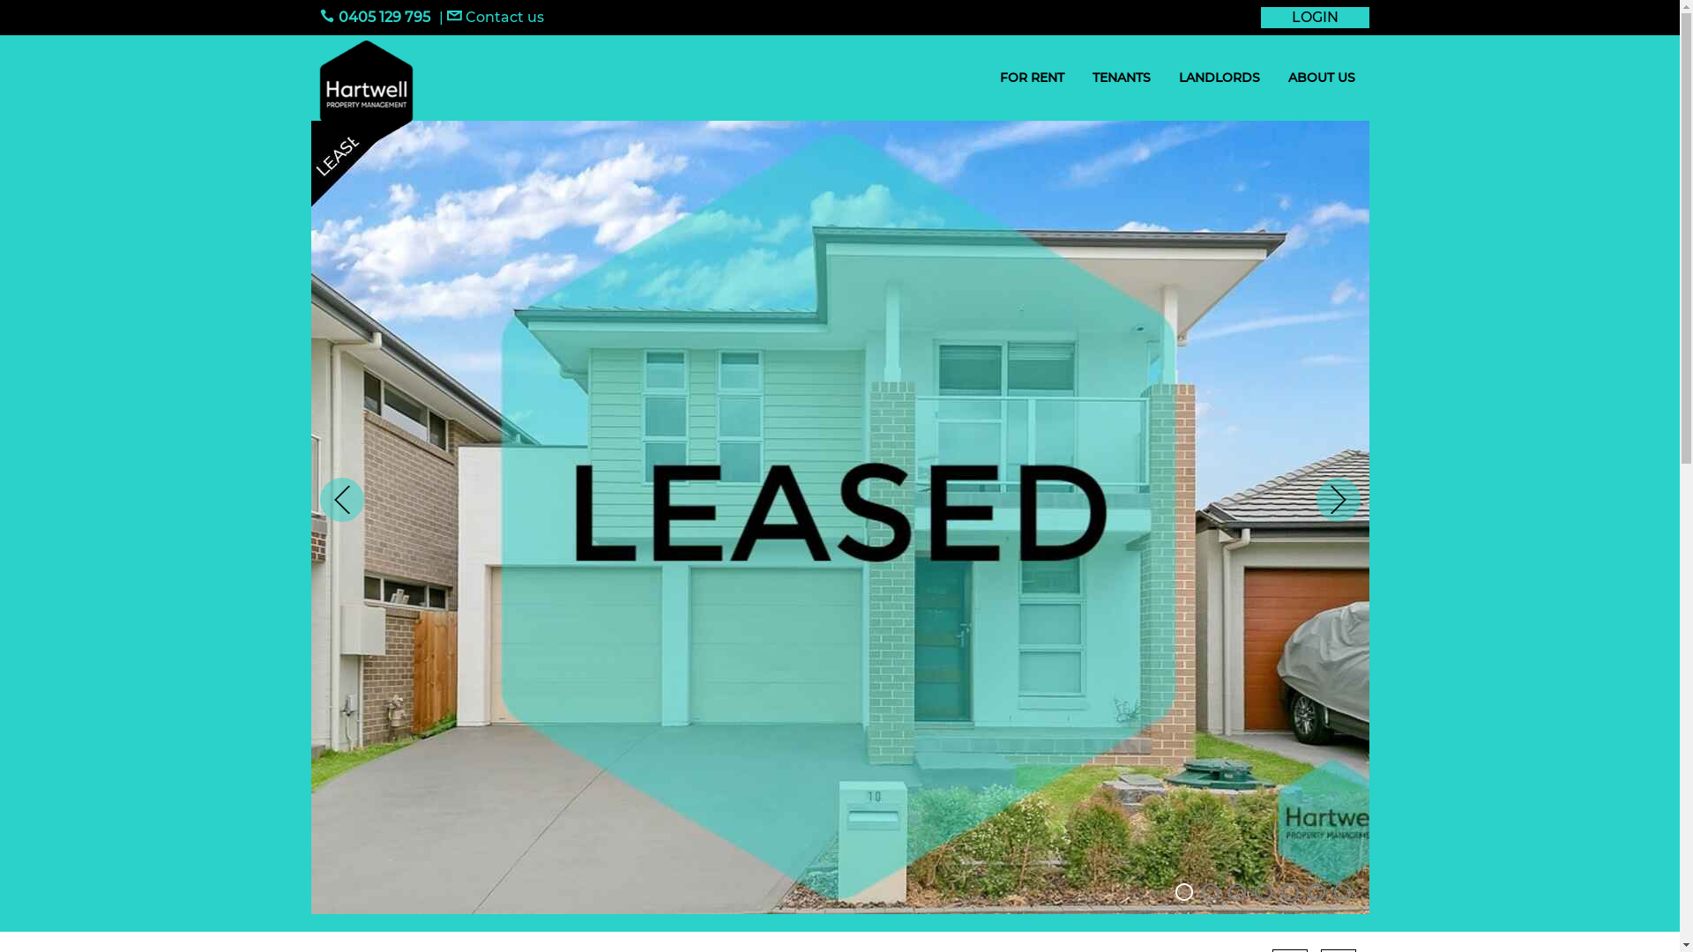 This screenshot has width=1693, height=952. I want to click on 3, so click(1236, 892).